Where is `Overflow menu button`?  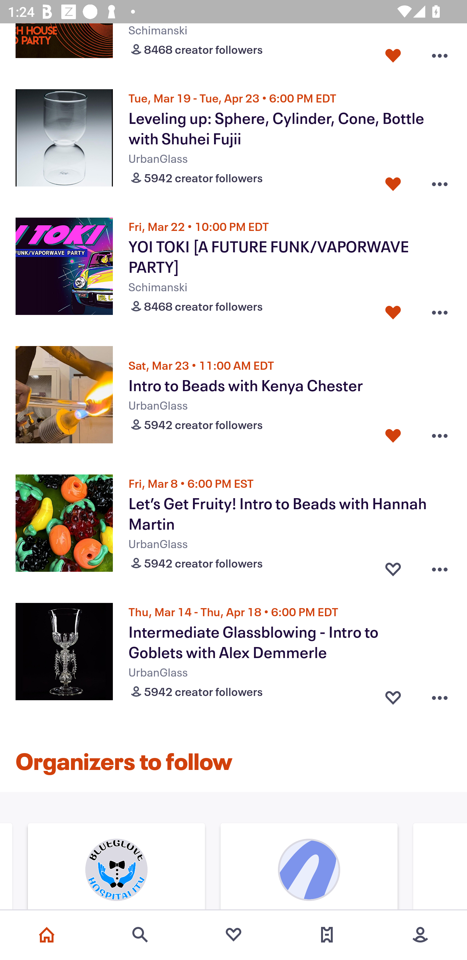
Overflow menu button is located at coordinates (440, 436).